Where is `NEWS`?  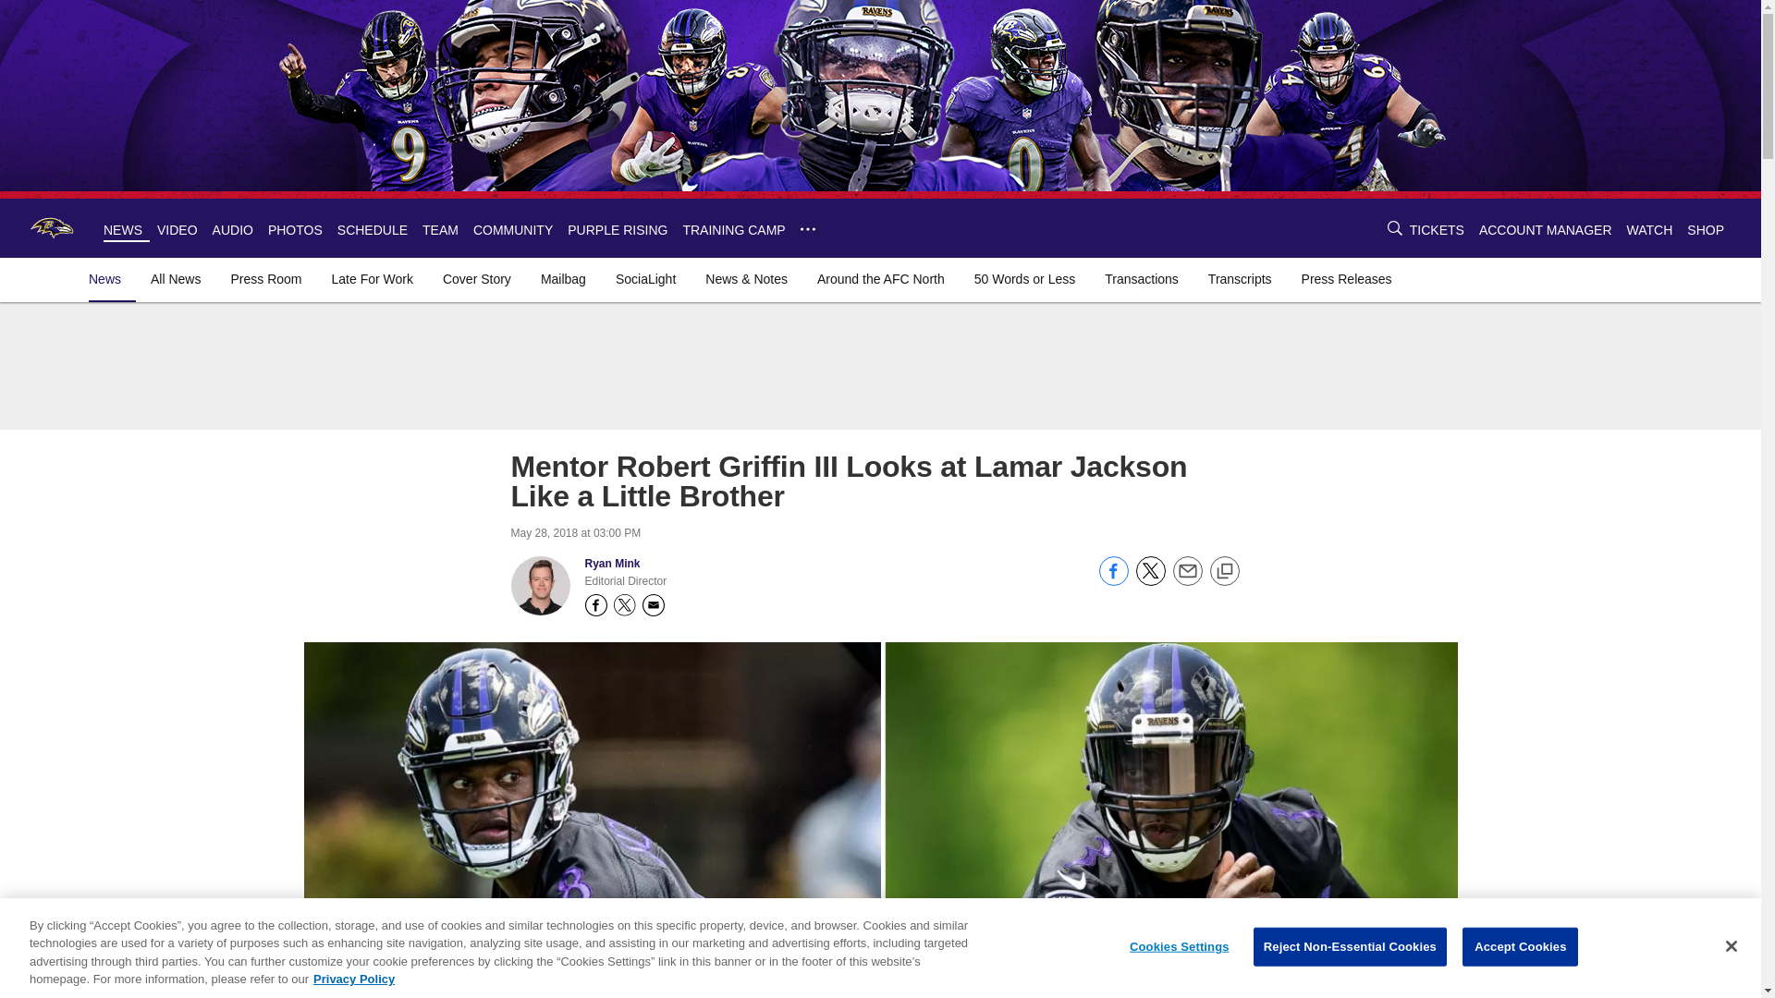
NEWS is located at coordinates (122, 229).